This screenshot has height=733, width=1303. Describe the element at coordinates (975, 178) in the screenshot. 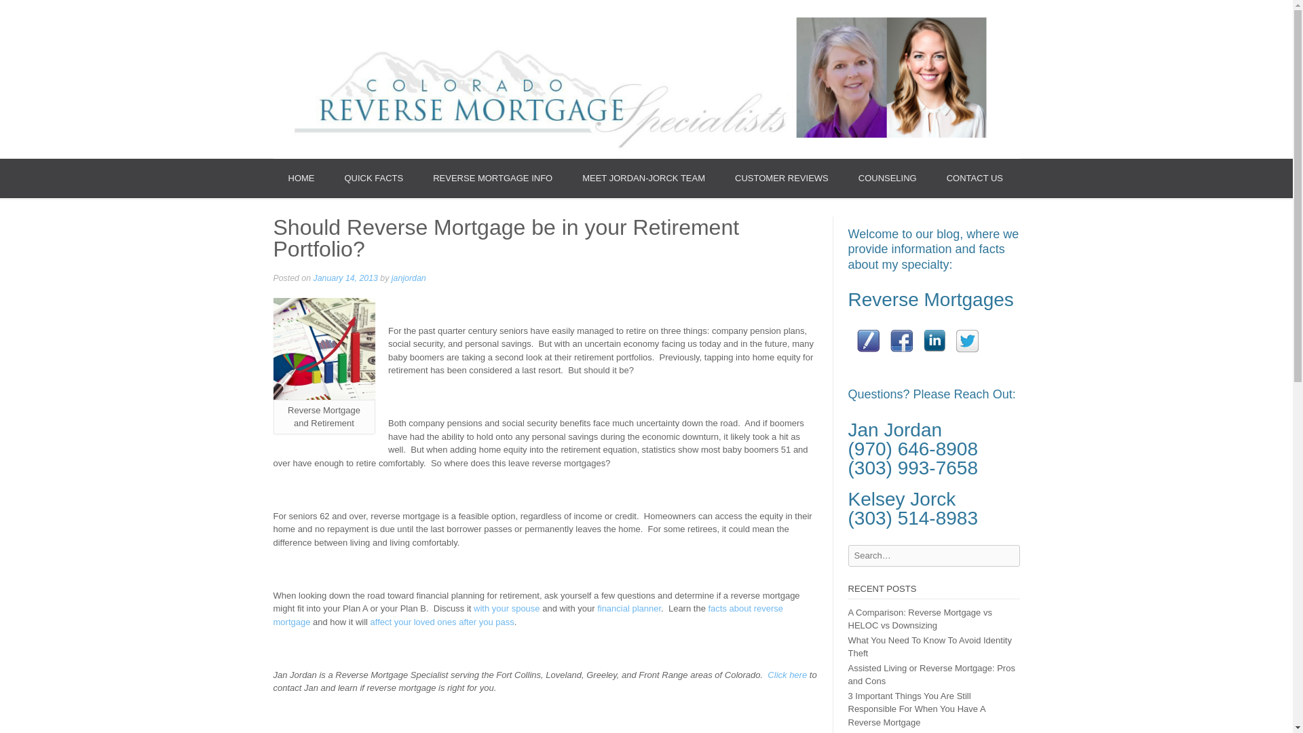

I see `CONTACT US` at that location.